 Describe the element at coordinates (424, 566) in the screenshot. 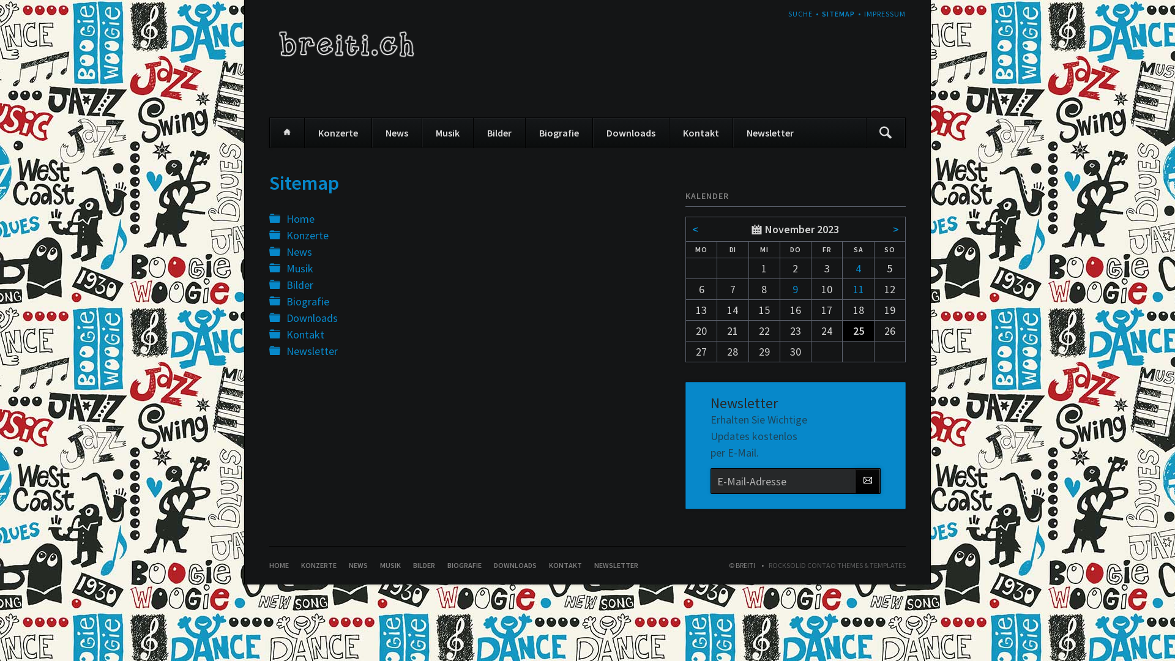

I see `BILDER` at that location.